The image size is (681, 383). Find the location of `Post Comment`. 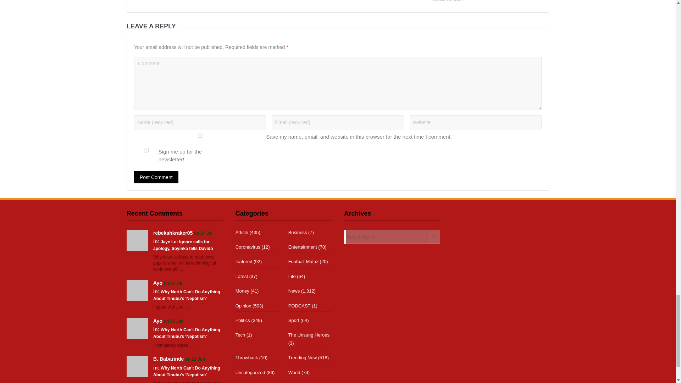

Post Comment is located at coordinates (156, 177).